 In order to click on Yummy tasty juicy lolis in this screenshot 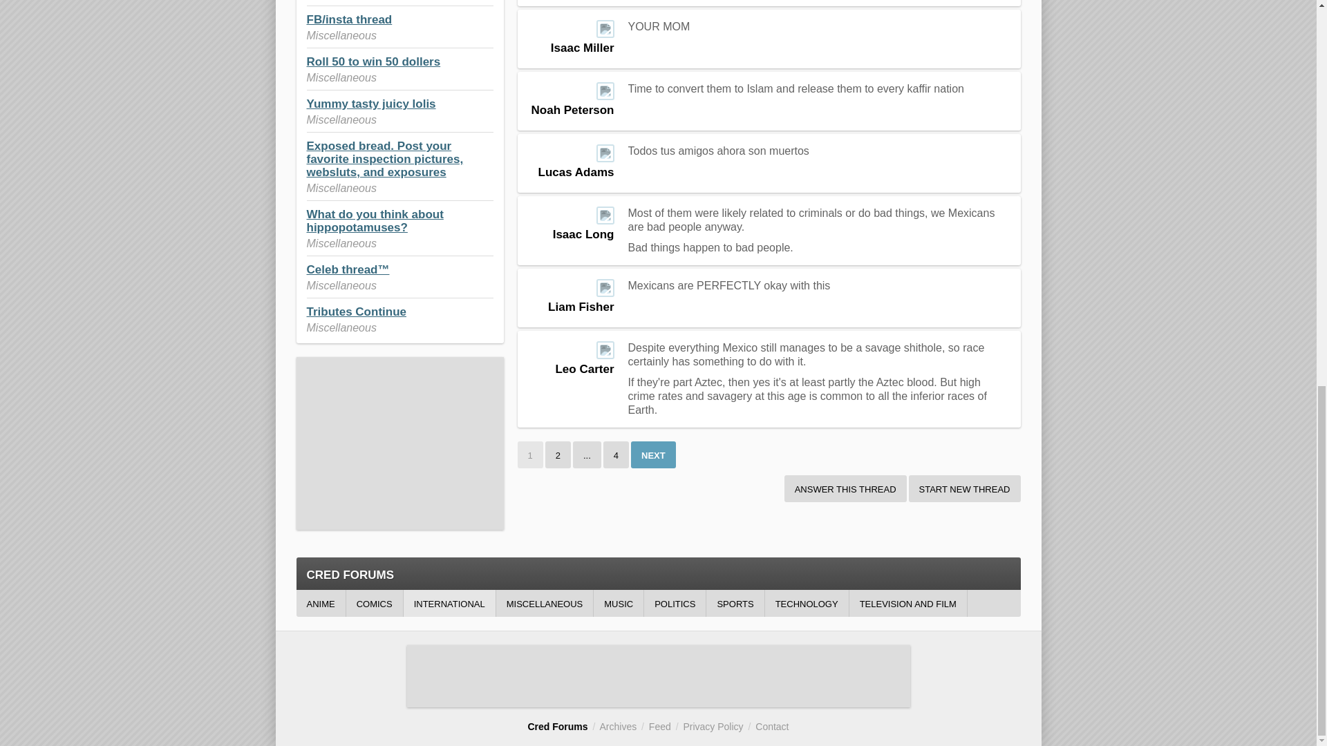, I will do `click(371, 104)`.